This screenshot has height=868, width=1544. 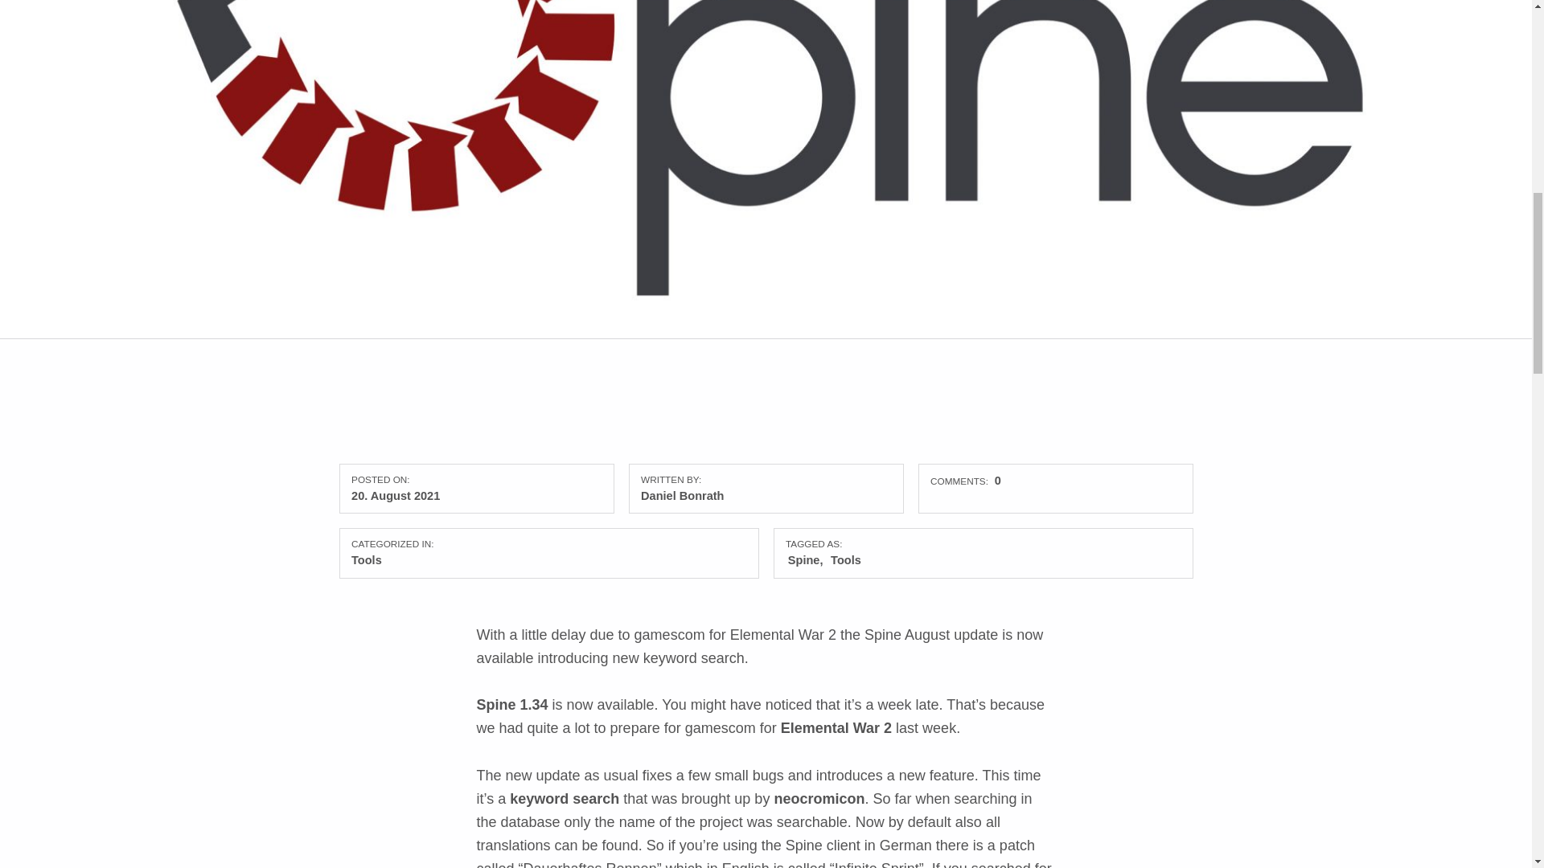 What do you see at coordinates (846, 560) in the screenshot?
I see `Tools` at bounding box center [846, 560].